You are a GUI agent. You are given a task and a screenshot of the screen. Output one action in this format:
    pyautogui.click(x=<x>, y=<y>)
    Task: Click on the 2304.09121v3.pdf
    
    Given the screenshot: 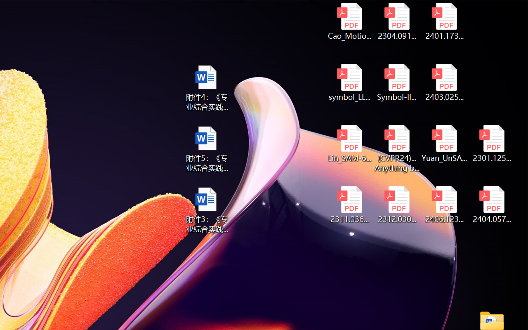 What is the action you would take?
    pyautogui.click(x=397, y=21)
    